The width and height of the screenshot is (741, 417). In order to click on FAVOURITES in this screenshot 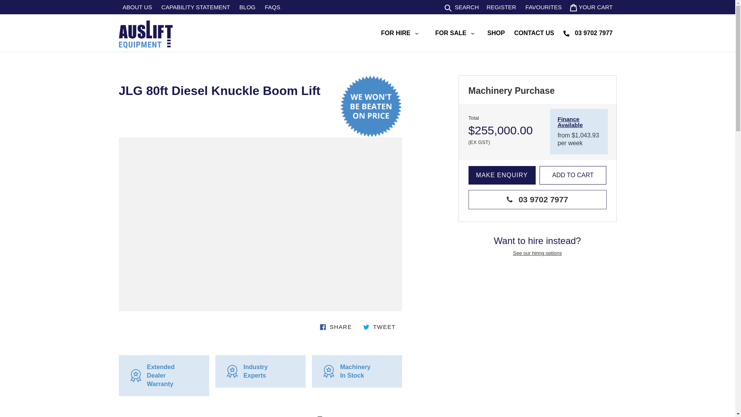, I will do `click(543, 7)`.